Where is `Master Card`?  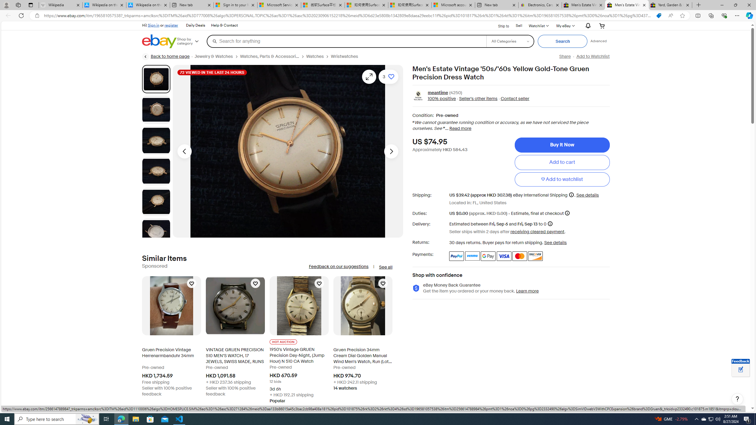
Master Card is located at coordinates (519, 256).